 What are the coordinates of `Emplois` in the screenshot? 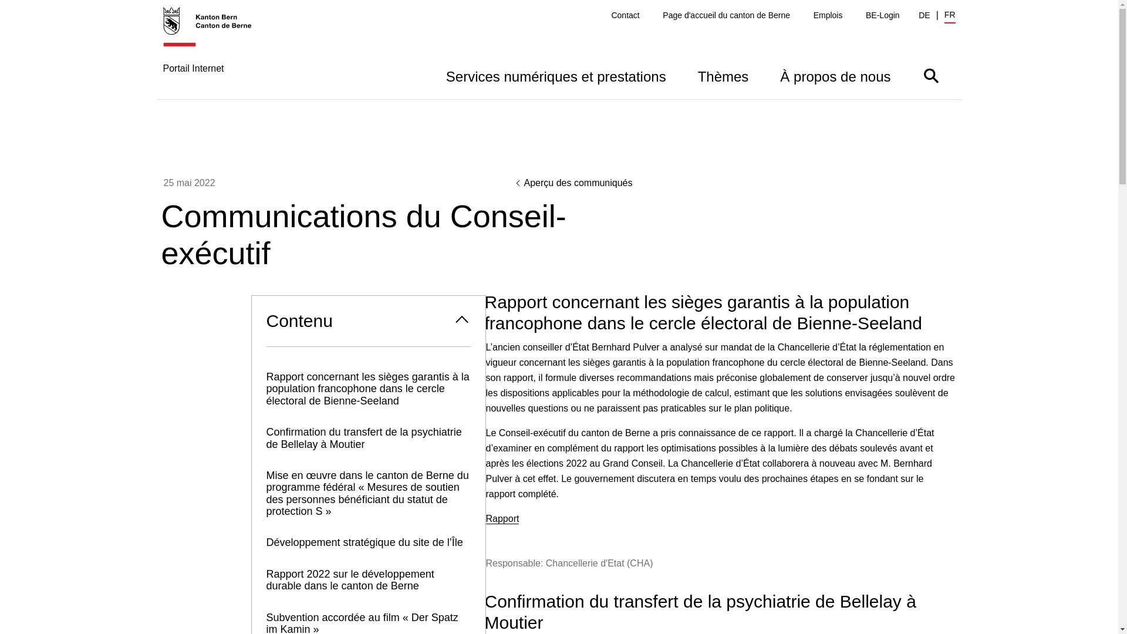 It's located at (828, 15).